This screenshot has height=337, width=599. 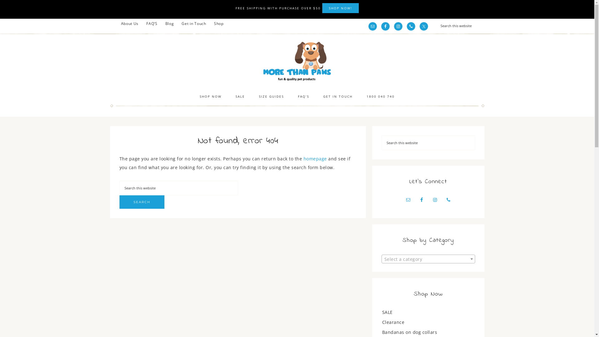 What do you see at coordinates (409, 332) in the screenshot?
I see `Bandanas on dog collars` at bounding box center [409, 332].